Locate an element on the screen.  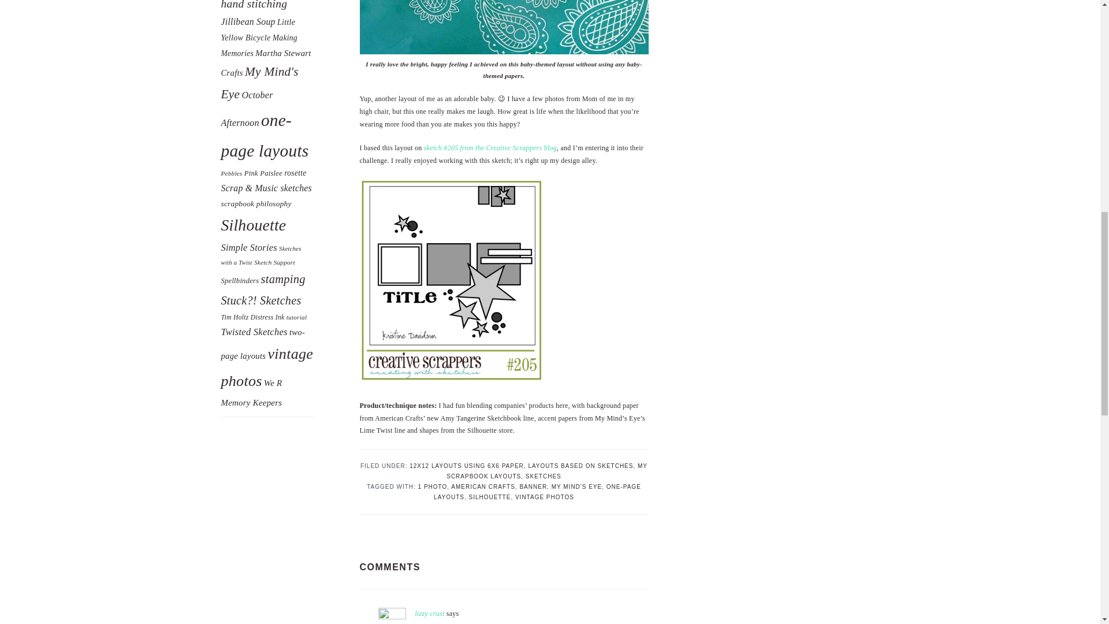
SKETCHES is located at coordinates (543, 476).